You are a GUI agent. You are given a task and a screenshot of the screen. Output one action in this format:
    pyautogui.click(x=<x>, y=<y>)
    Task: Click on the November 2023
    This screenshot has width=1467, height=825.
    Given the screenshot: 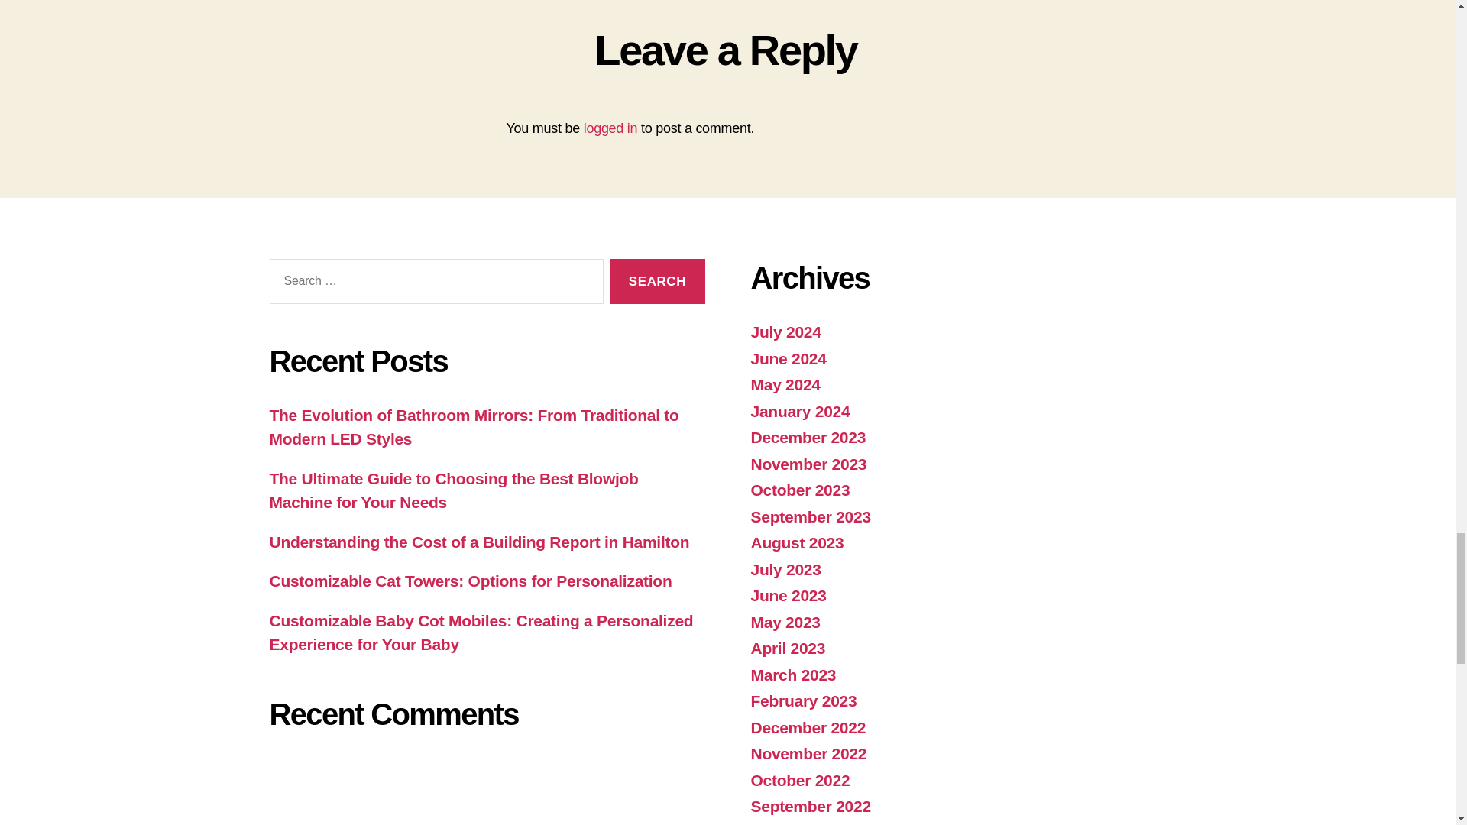 What is the action you would take?
    pyautogui.click(x=808, y=464)
    